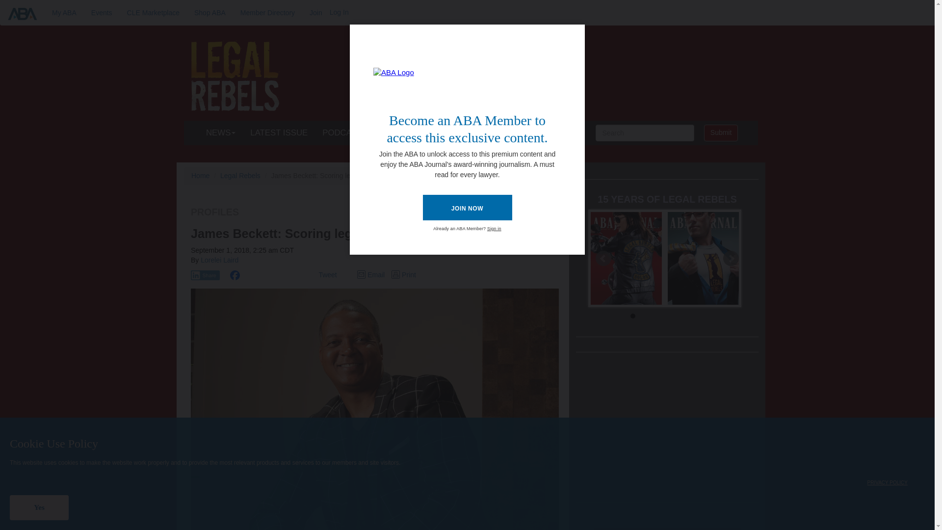 This screenshot has height=530, width=942. I want to click on LATEST ISSUE, so click(279, 132).